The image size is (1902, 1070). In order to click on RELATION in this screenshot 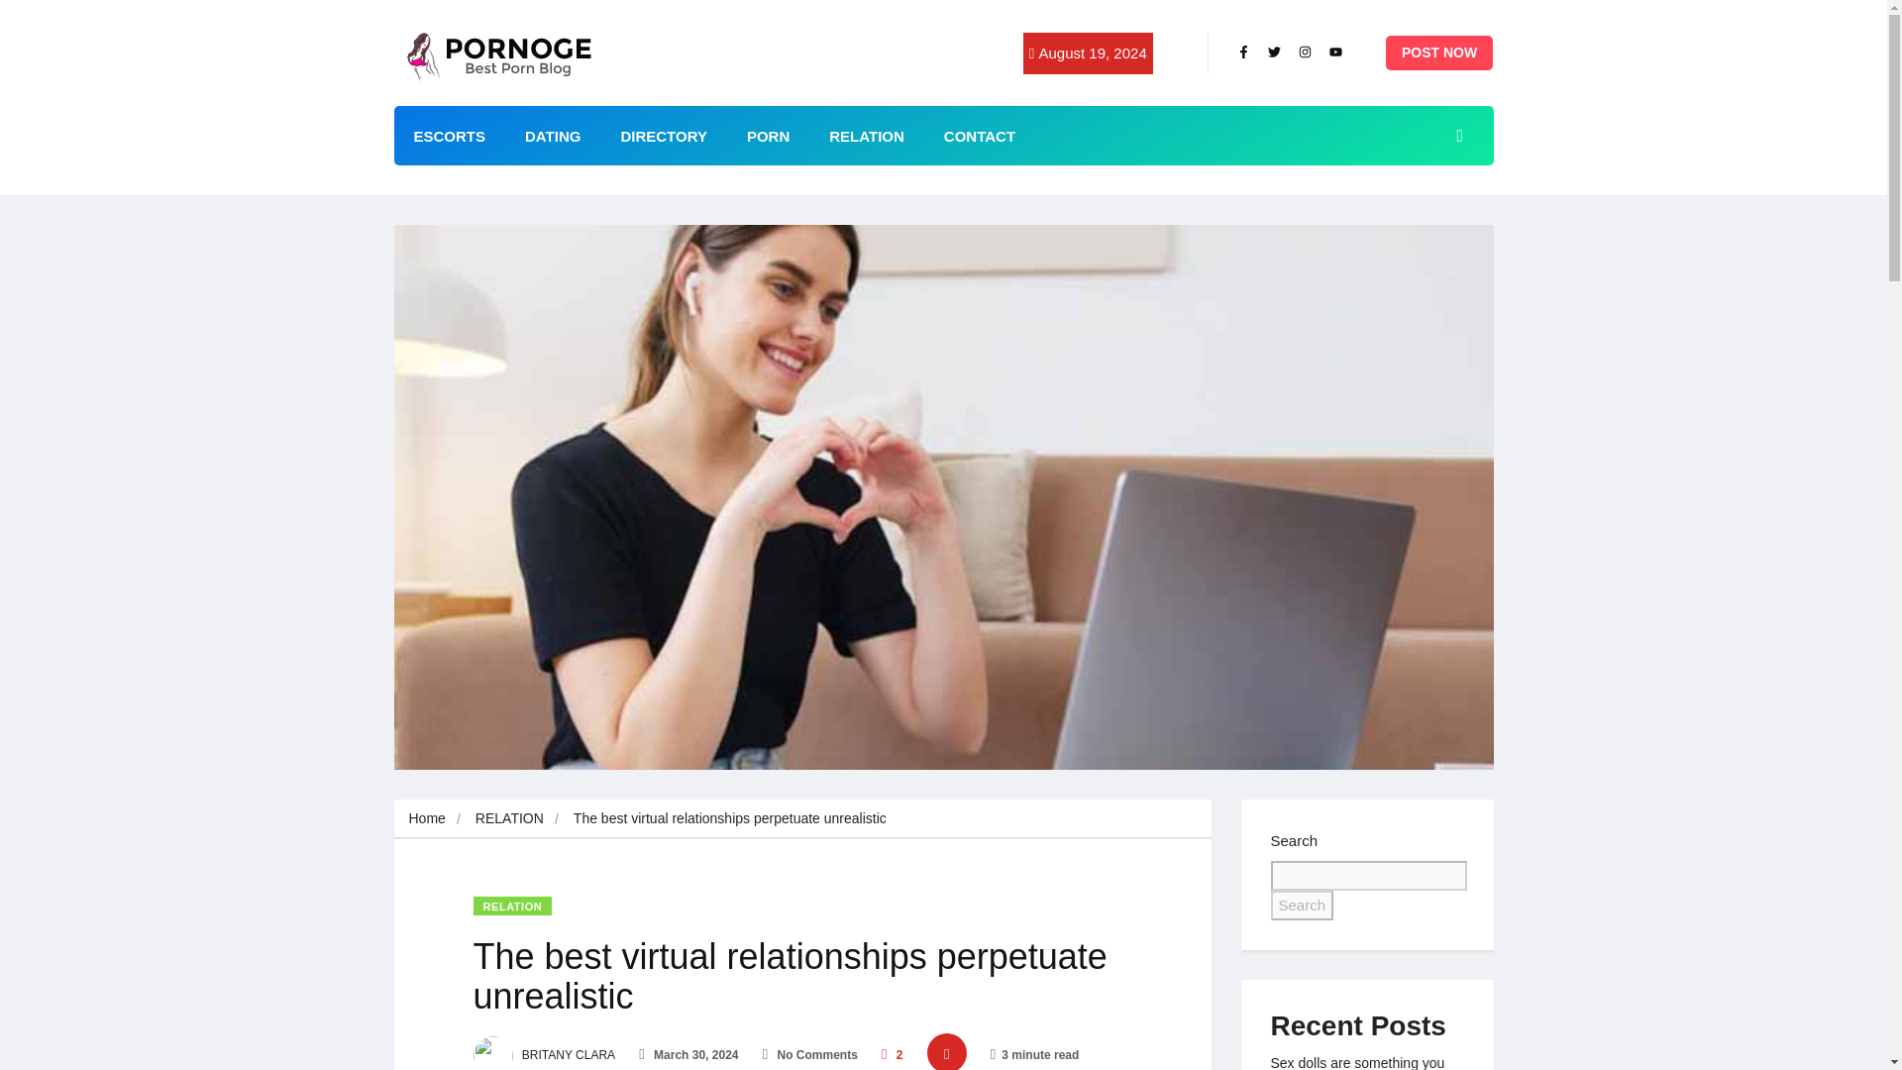, I will do `click(509, 817)`.